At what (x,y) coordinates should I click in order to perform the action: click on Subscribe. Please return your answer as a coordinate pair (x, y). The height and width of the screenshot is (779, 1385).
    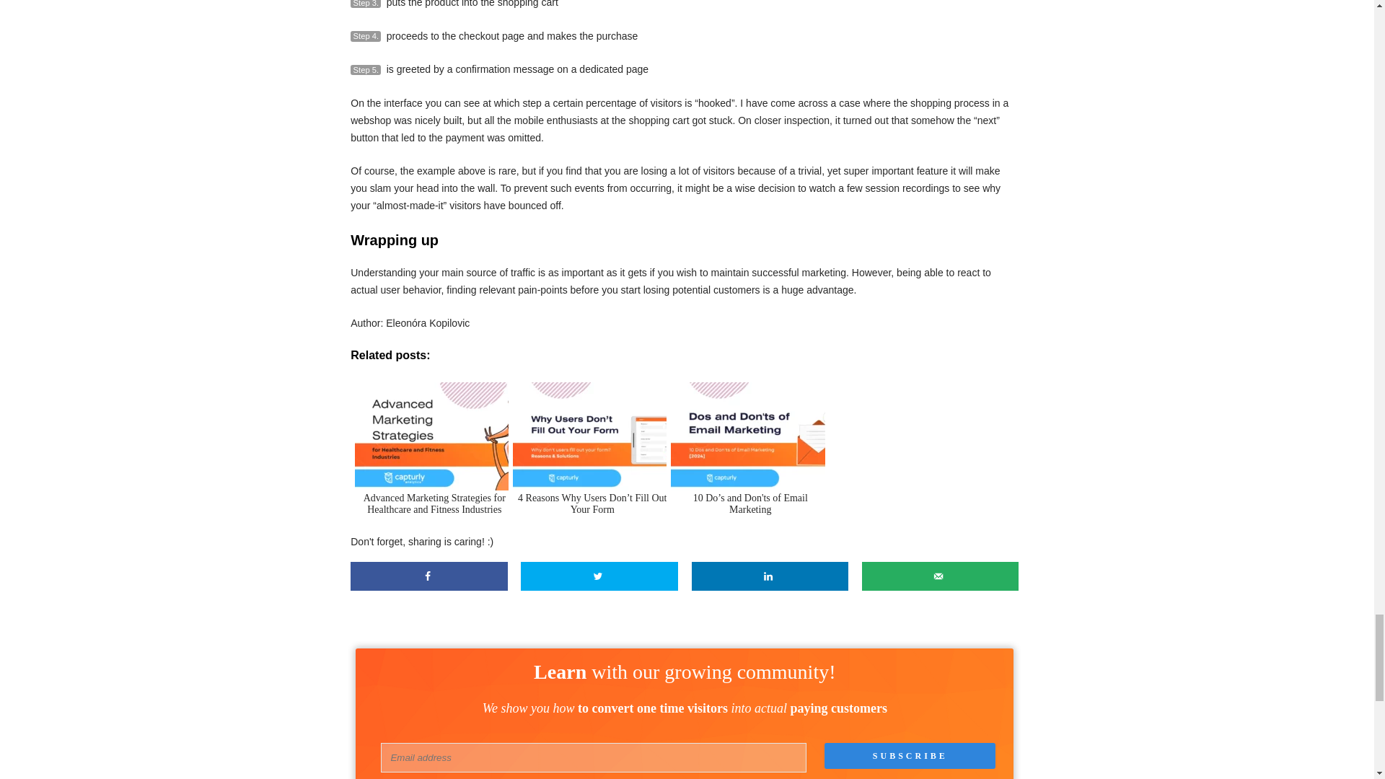
    Looking at the image, I should click on (910, 756).